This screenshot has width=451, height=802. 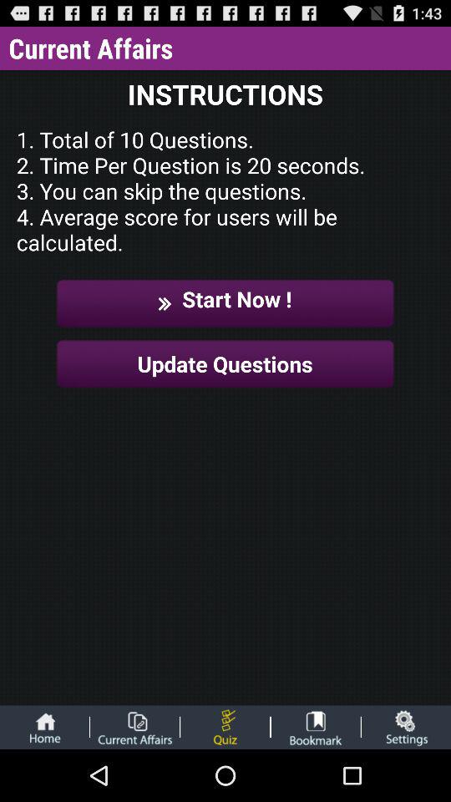 What do you see at coordinates (134, 727) in the screenshot?
I see `current affairs` at bounding box center [134, 727].